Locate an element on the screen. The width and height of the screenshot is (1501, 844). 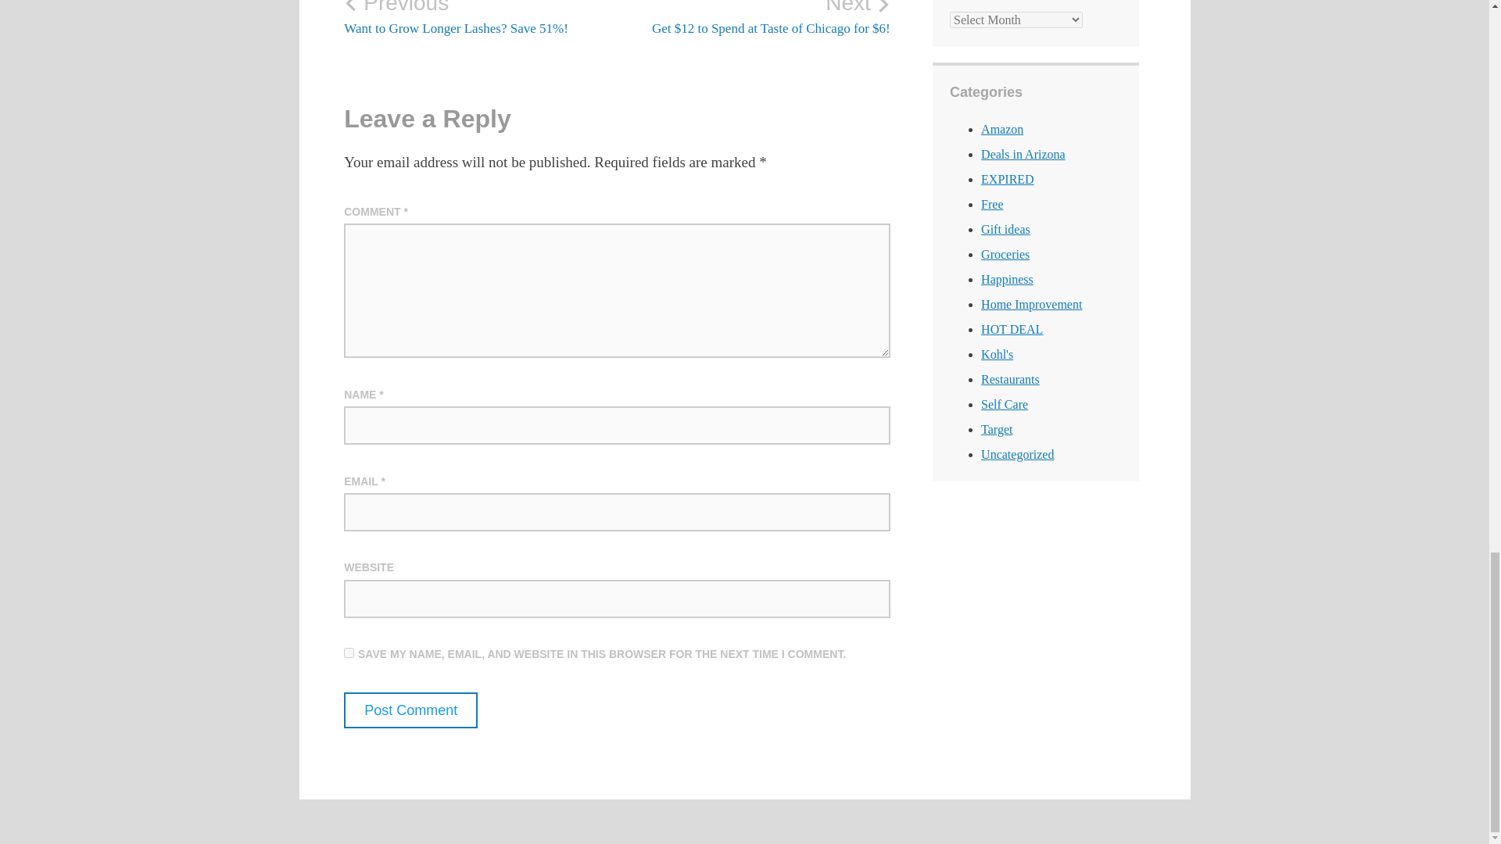
Deals in Arizona is located at coordinates (1023, 155).